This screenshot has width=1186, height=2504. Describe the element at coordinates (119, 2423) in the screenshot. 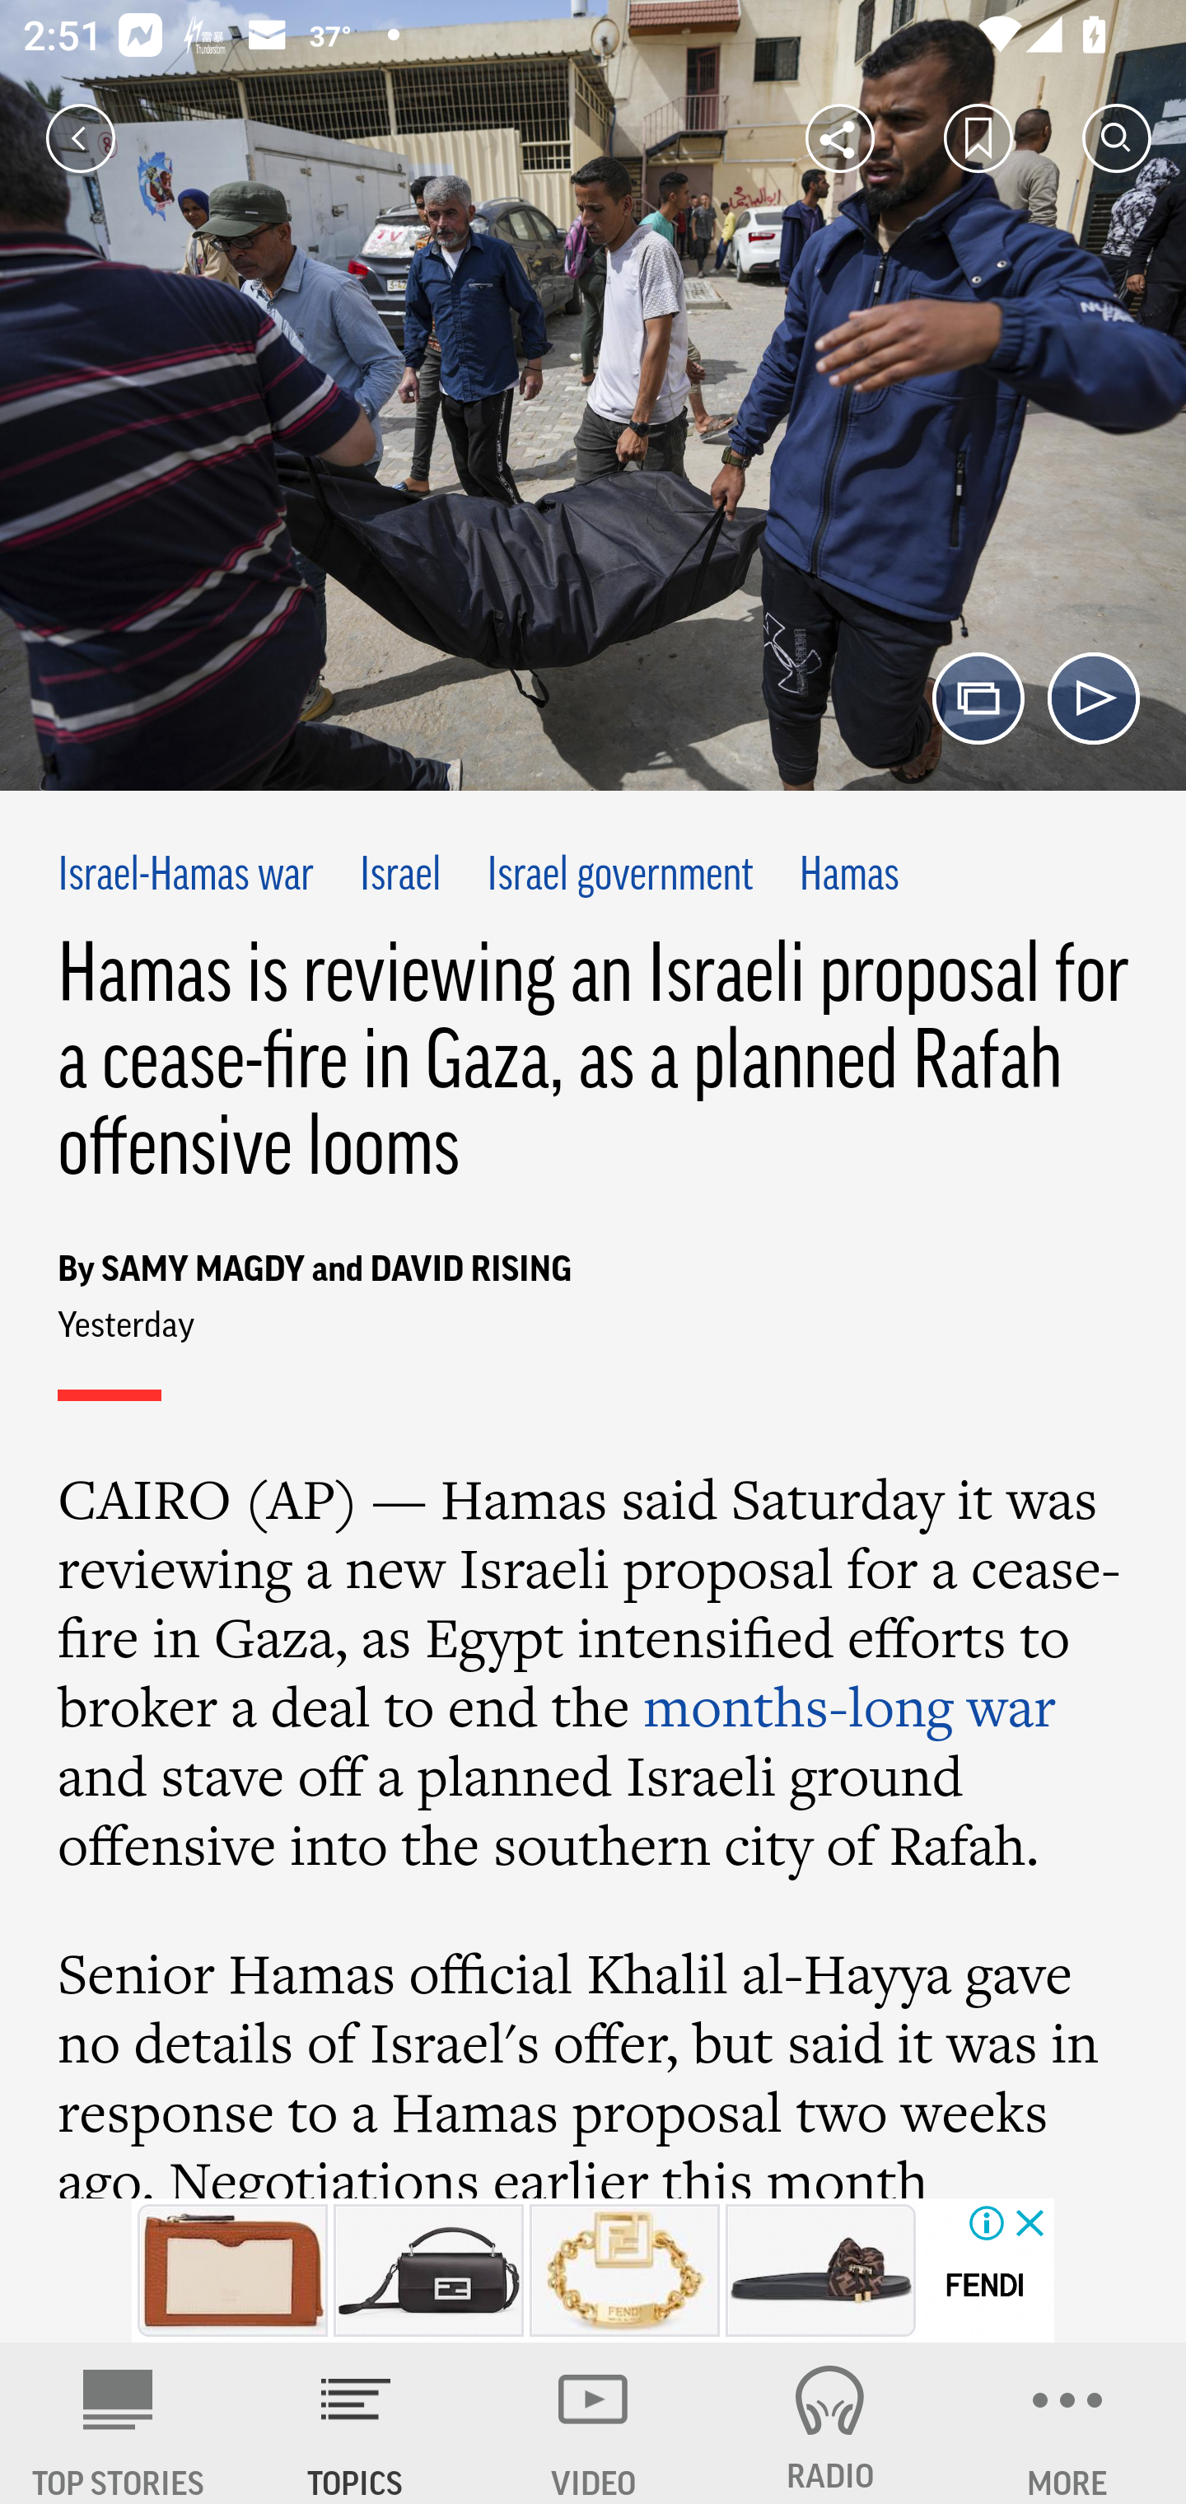

I see `AP News TOP STORIES` at that location.